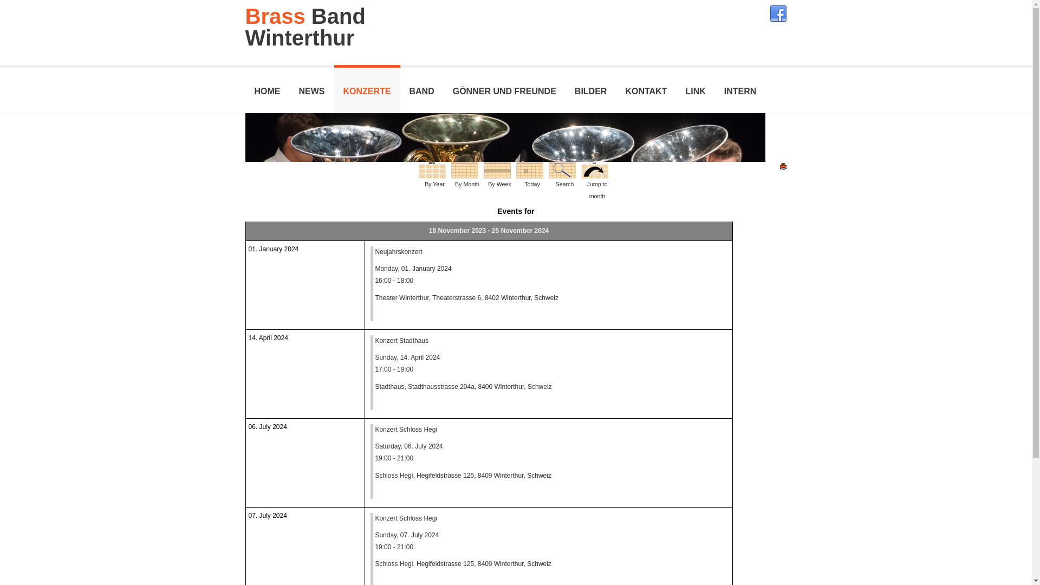  I want to click on Search, so click(562, 170).